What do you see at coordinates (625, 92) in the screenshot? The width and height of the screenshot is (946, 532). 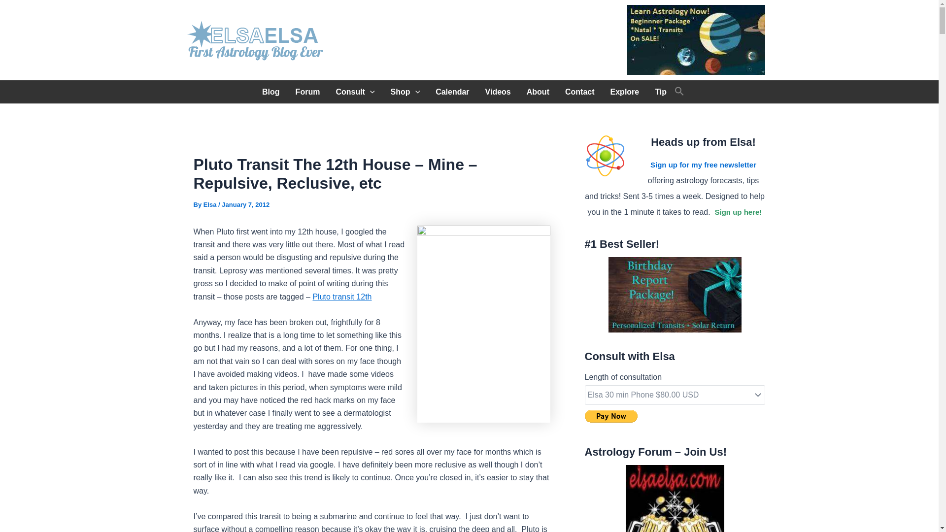 I see `Explore` at bounding box center [625, 92].